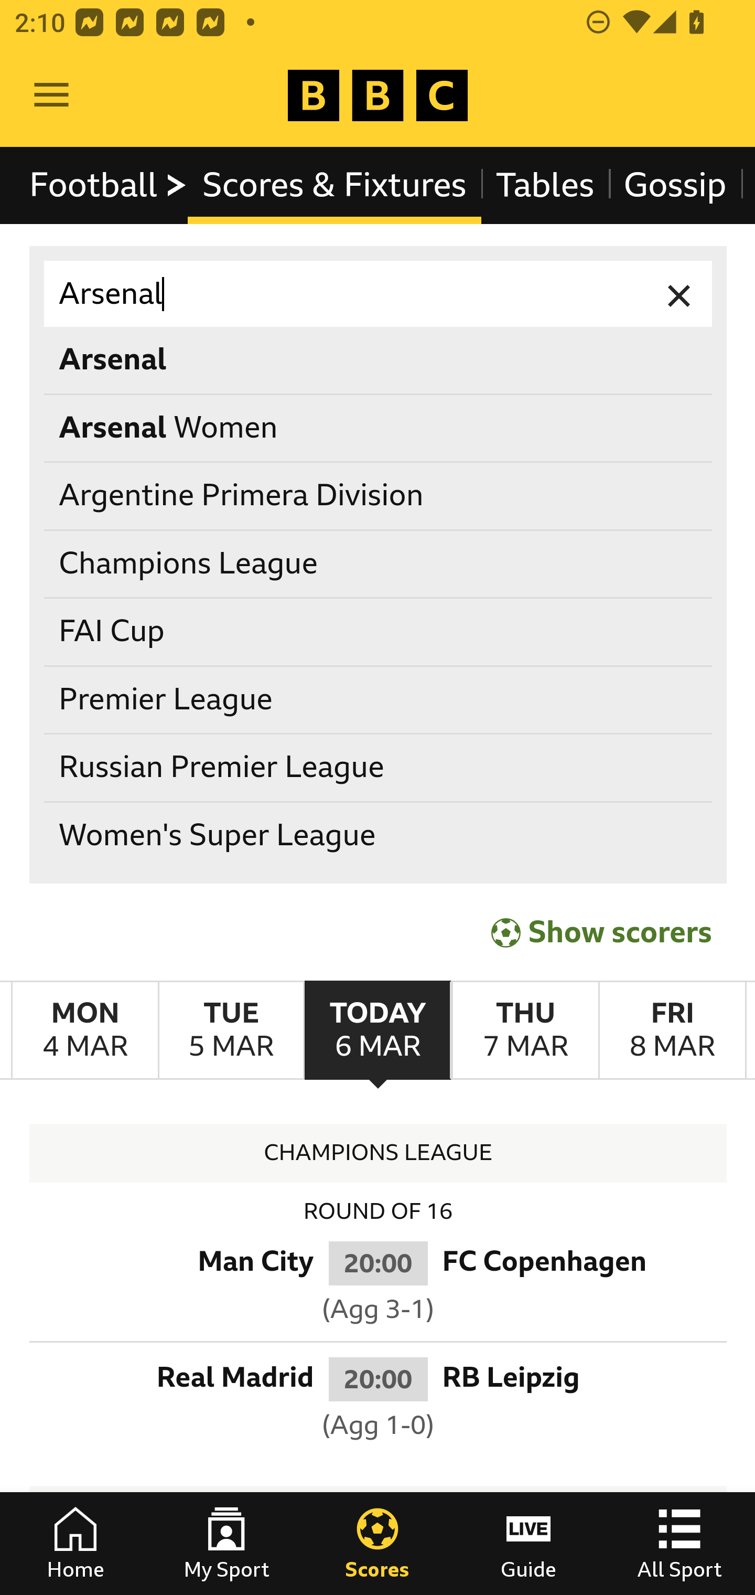 This screenshot has height=1595, width=755. Describe the element at coordinates (672, 1030) in the screenshot. I see `FridayMarch 8th Friday March 8th` at that location.